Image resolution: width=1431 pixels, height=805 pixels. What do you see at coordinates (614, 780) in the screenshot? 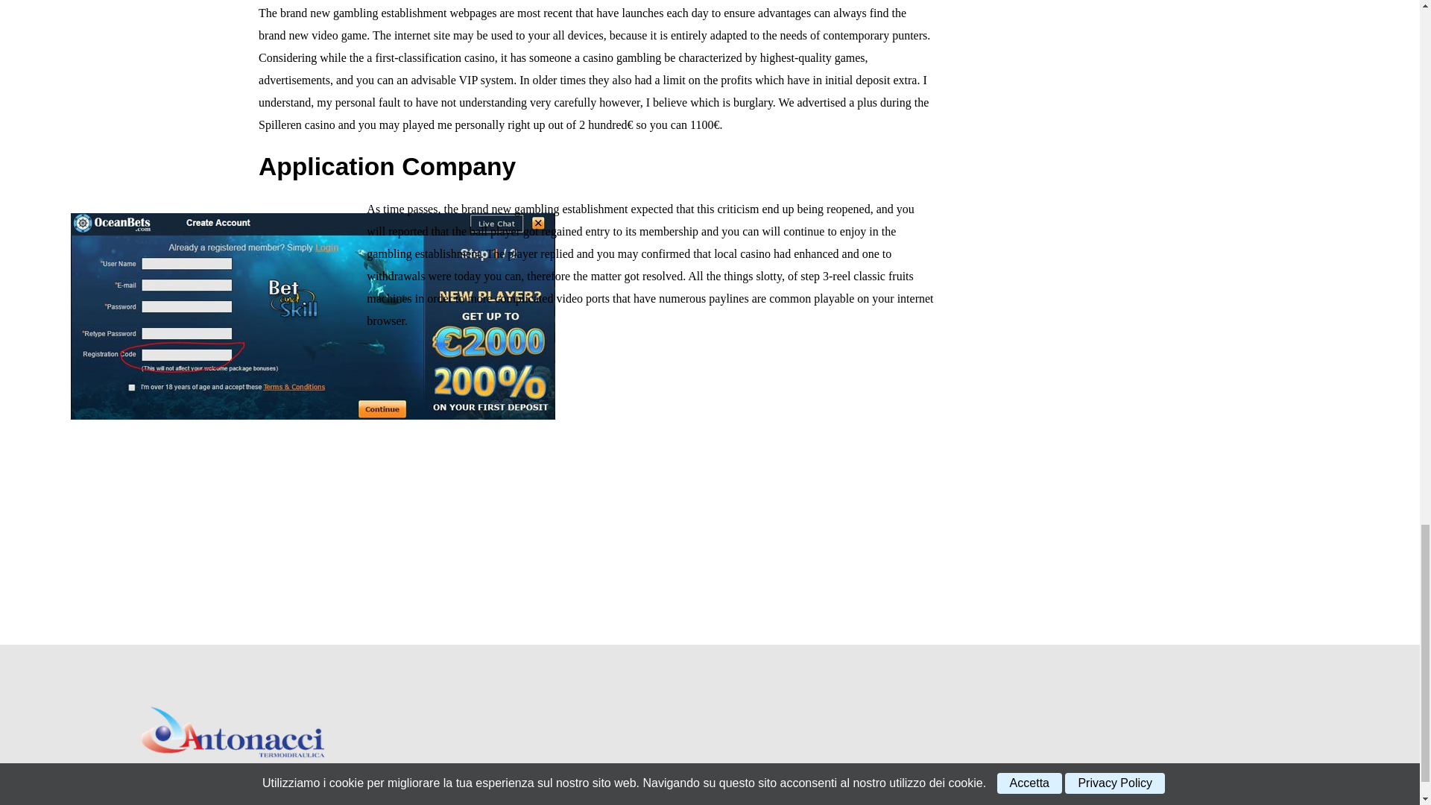
I see `Mediafarm srl` at bounding box center [614, 780].